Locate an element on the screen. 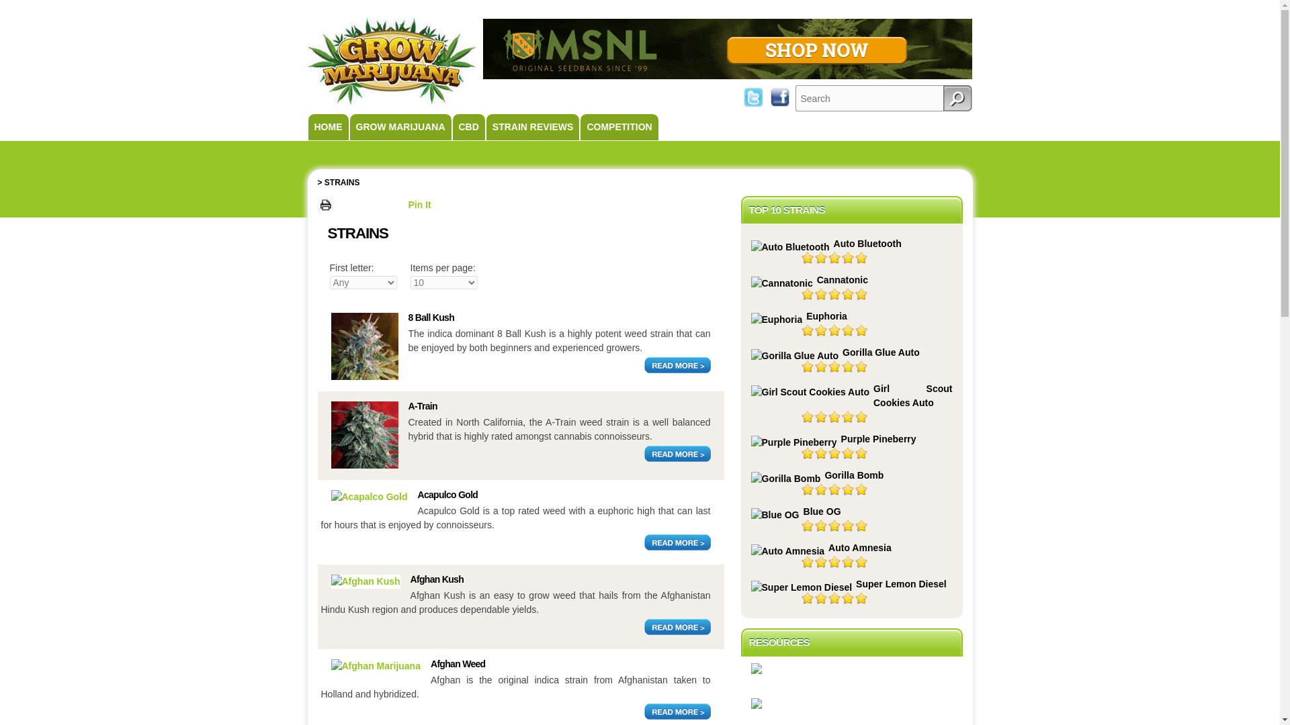 The image size is (1290, 725). STRAIN REVIEWS is located at coordinates (533, 126).